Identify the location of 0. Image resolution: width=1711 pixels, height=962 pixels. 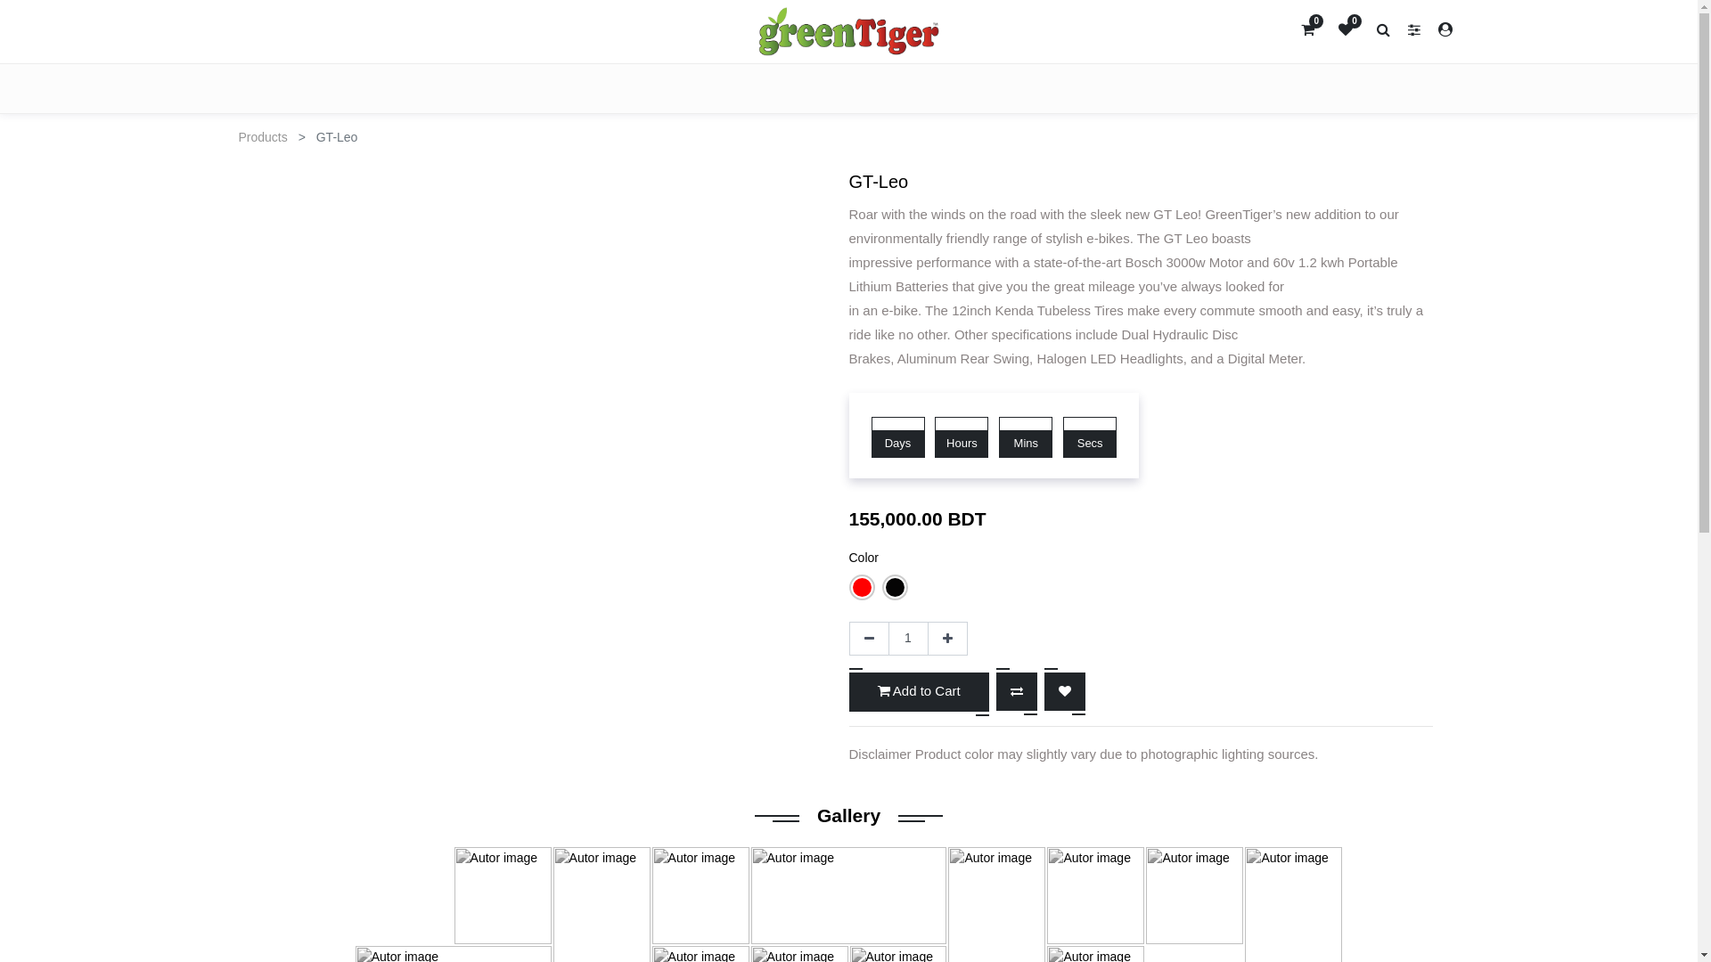
(1308, 29).